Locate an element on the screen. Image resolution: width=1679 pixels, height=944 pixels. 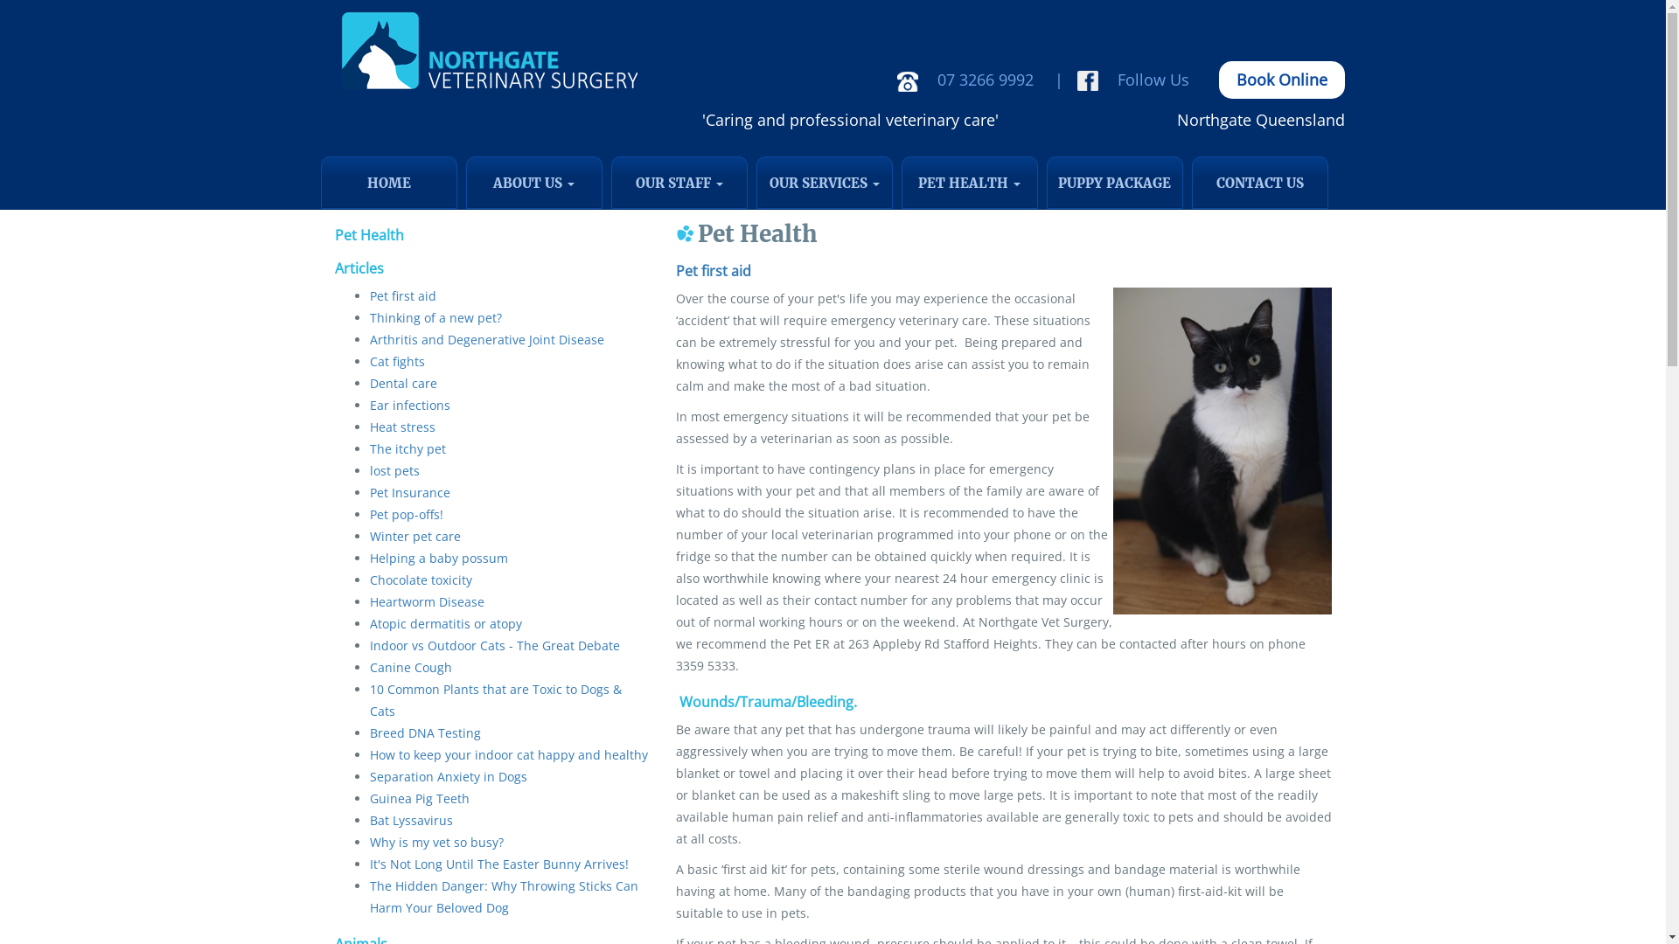
Heat stress is located at coordinates (402, 427).